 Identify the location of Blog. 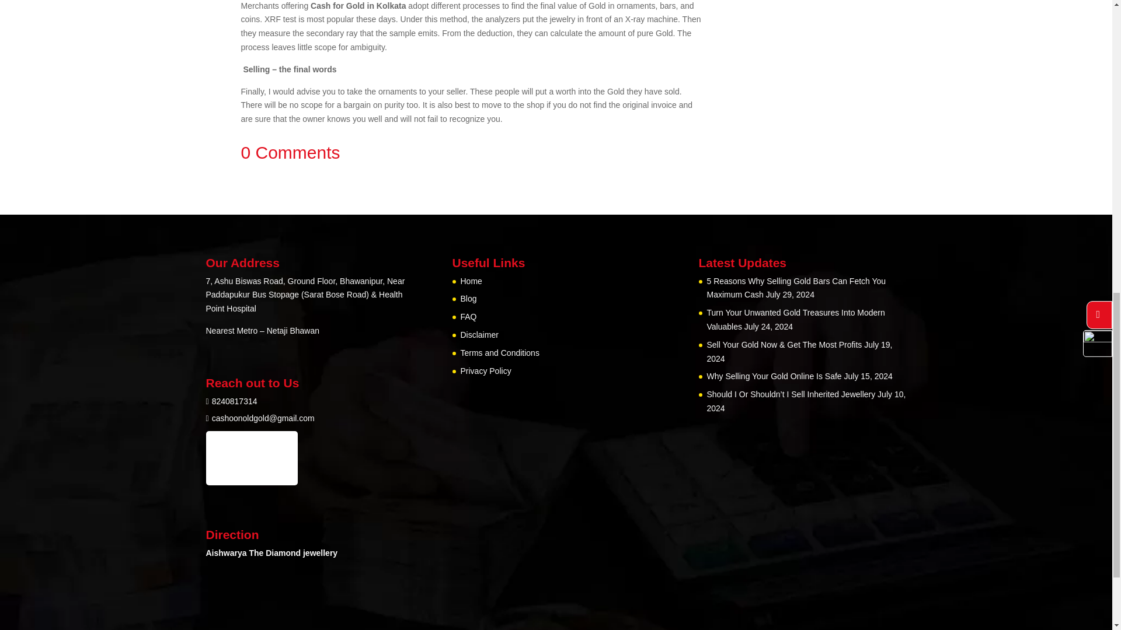
(468, 299).